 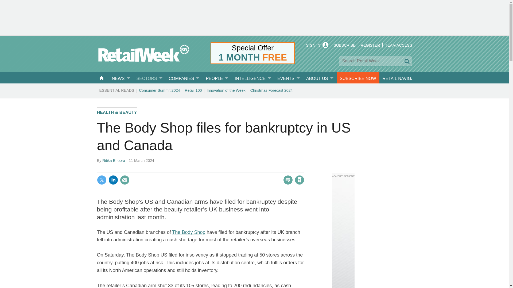 What do you see at coordinates (398, 45) in the screenshot?
I see `TEAM ACCESS` at bounding box center [398, 45].